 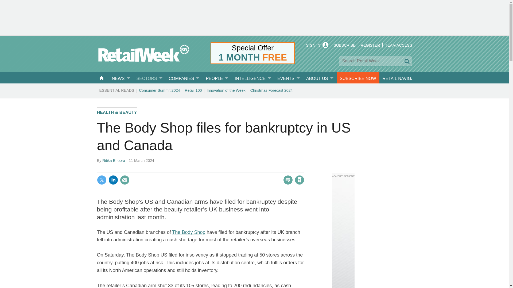 What do you see at coordinates (398, 45) in the screenshot?
I see `TEAM ACCESS` at bounding box center [398, 45].